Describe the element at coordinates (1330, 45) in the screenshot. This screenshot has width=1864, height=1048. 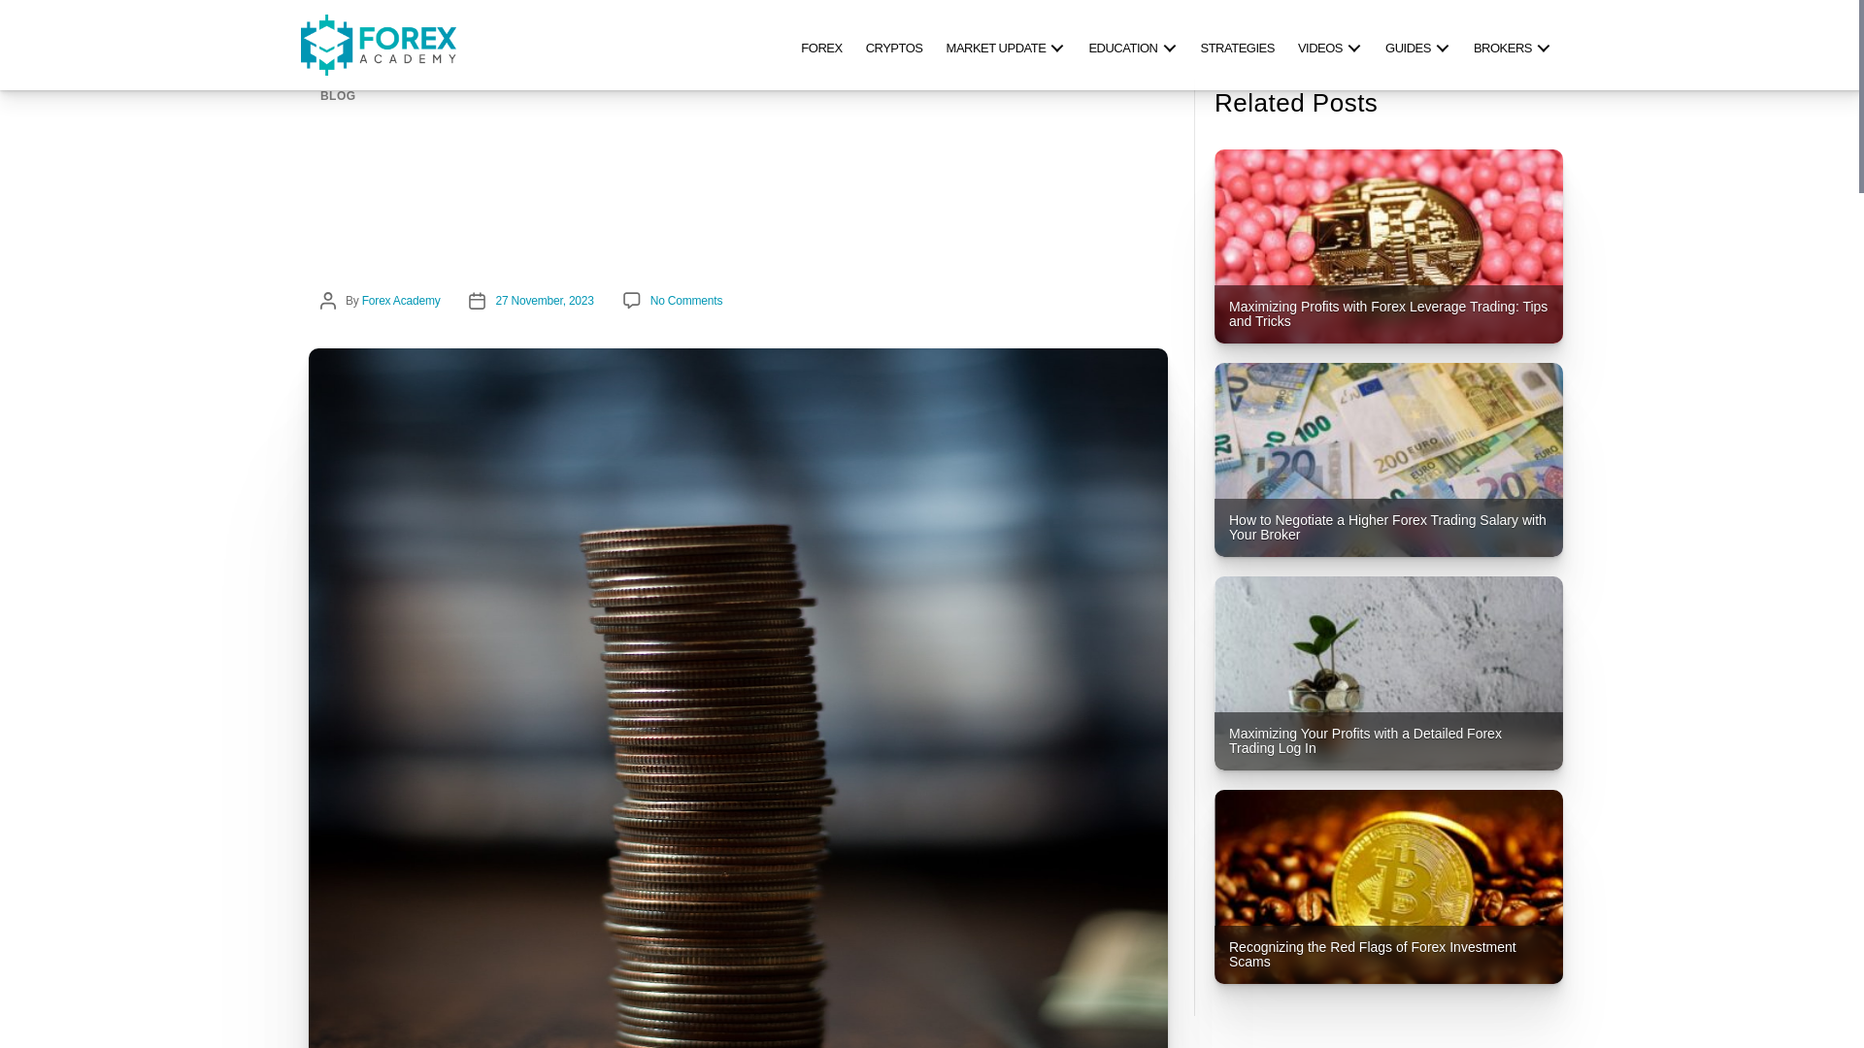
I see `VIDEOS` at that location.